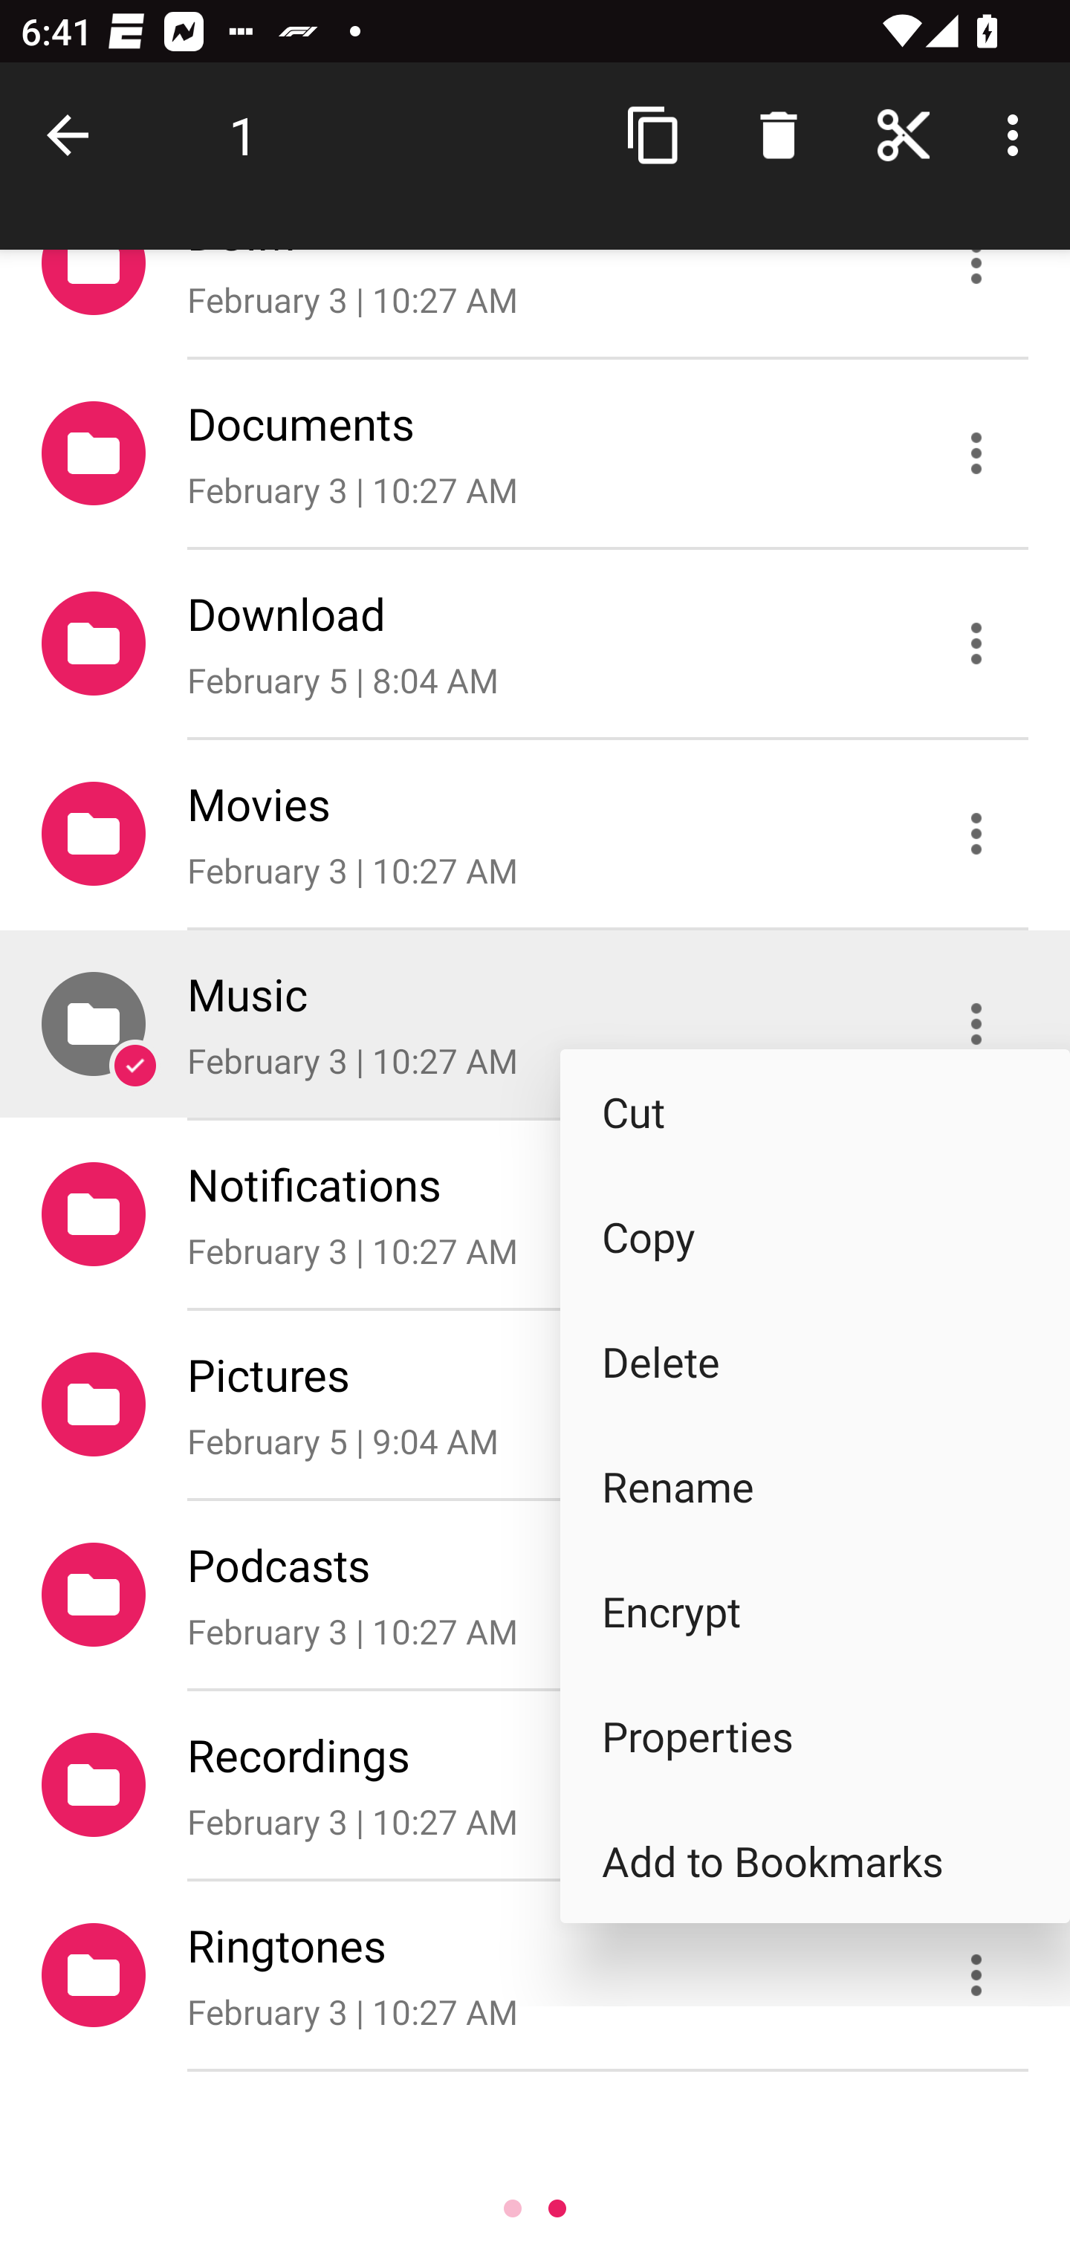 This screenshot has width=1070, height=2259. I want to click on Delete, so click(815, 1361).